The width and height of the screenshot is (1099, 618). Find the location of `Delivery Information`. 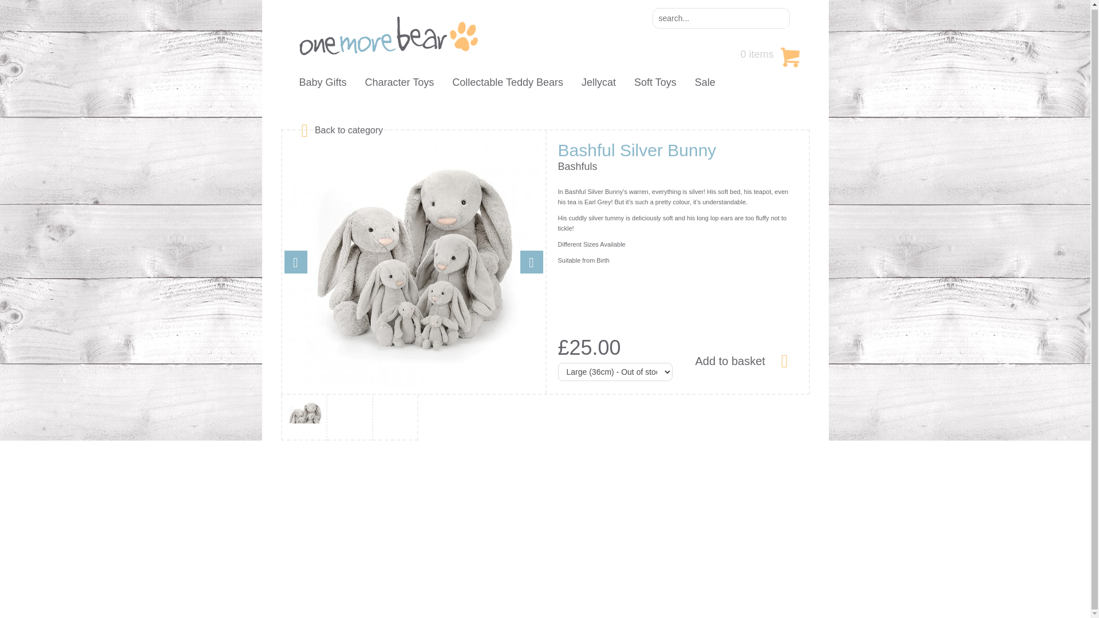

Delivery Information is located at coordinates (316, 576).